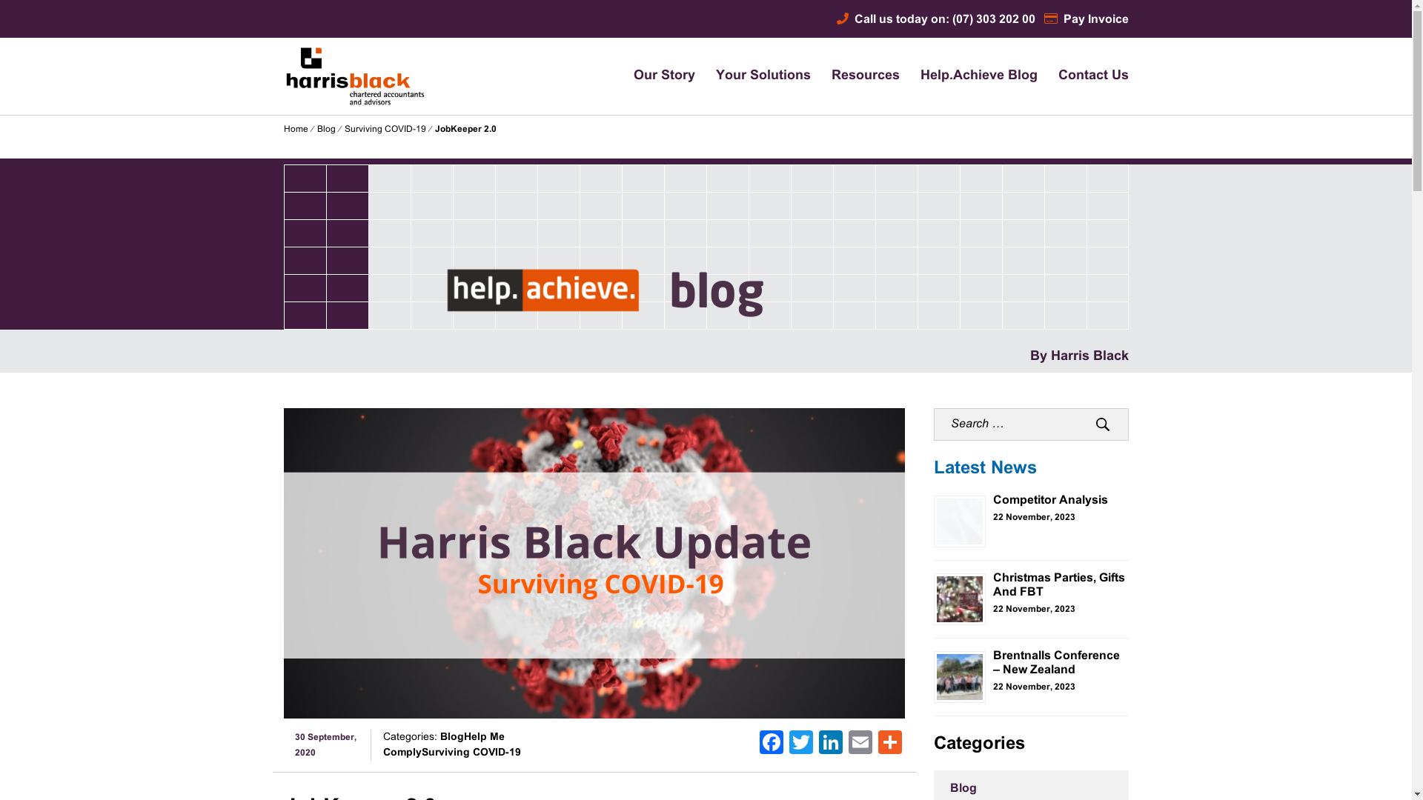 Image resolution: width=1423 pixels, height=800 pixels. I want to click on Blog, so click(326, 130).